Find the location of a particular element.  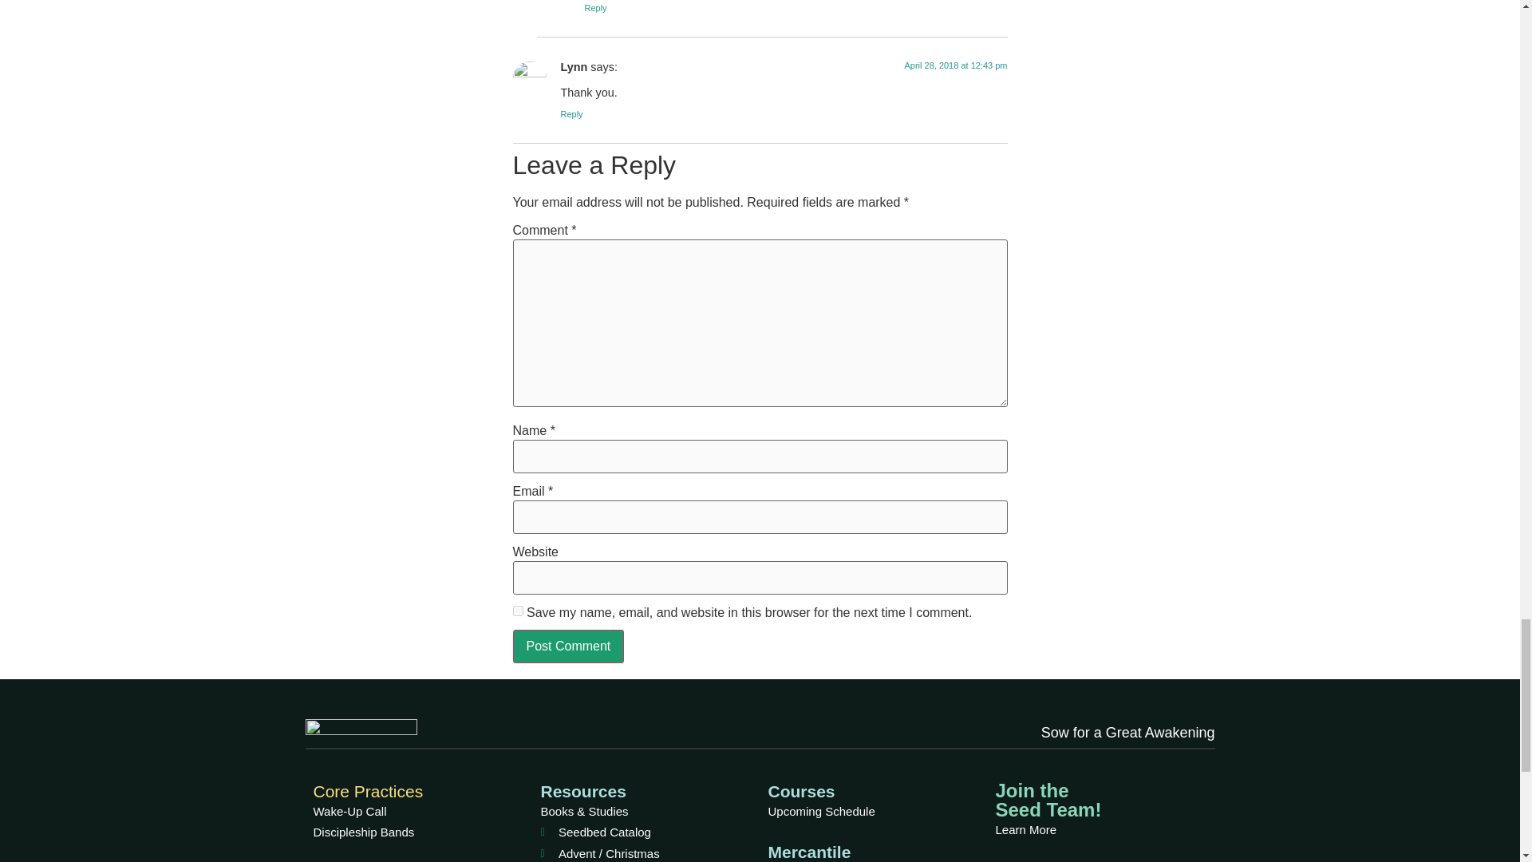

yes is located at coordinates (517, 611).